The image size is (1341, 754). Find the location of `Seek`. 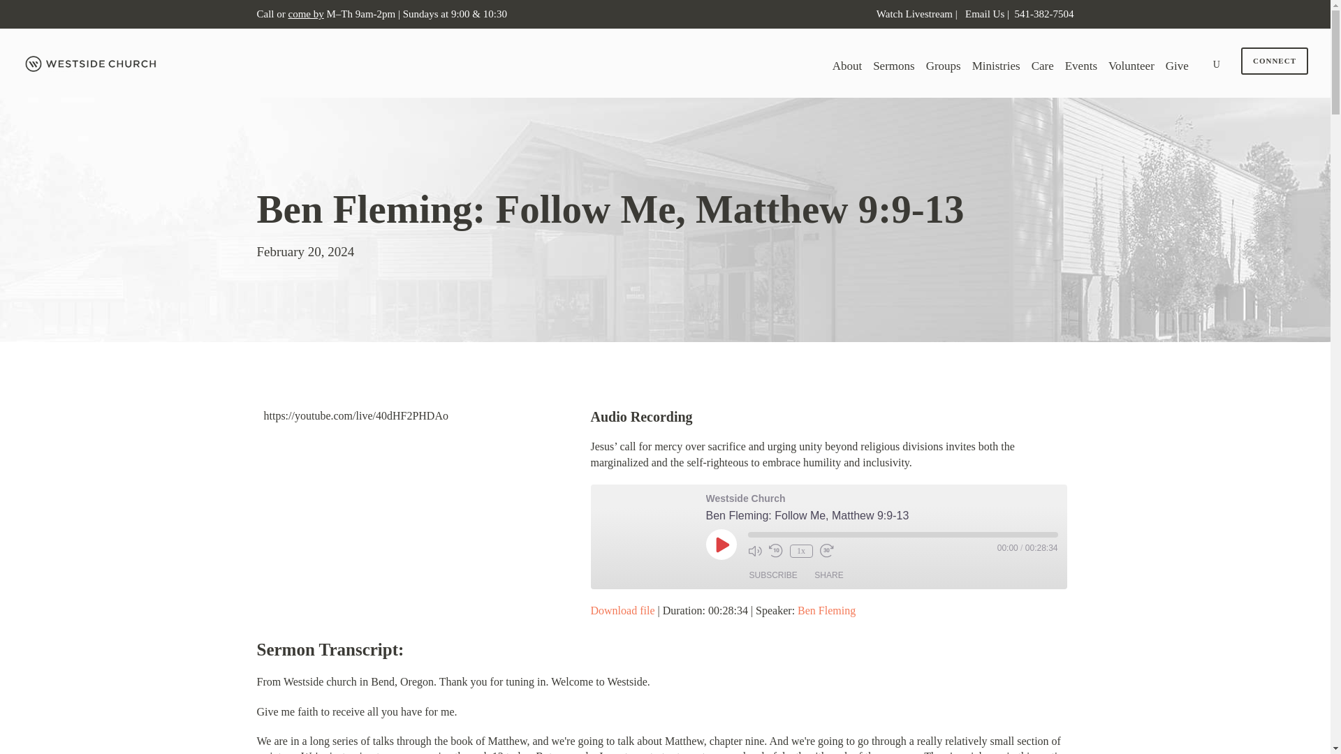

Seek is located at coordinates (902, 535).